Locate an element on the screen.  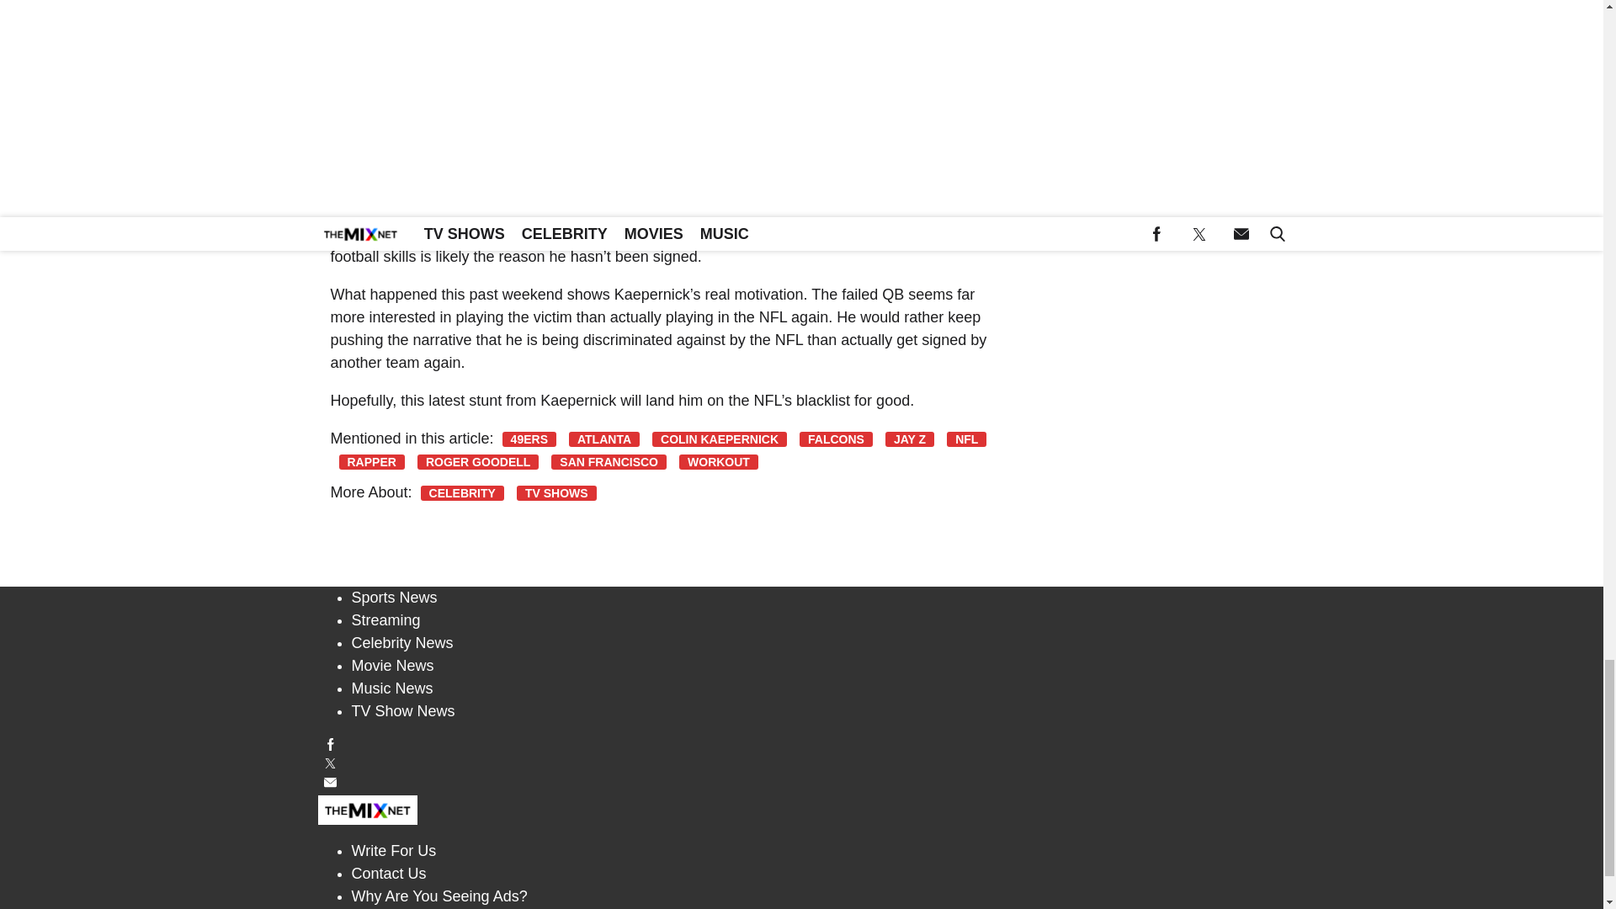
WORKOUT is located at coordinates (718, 462).